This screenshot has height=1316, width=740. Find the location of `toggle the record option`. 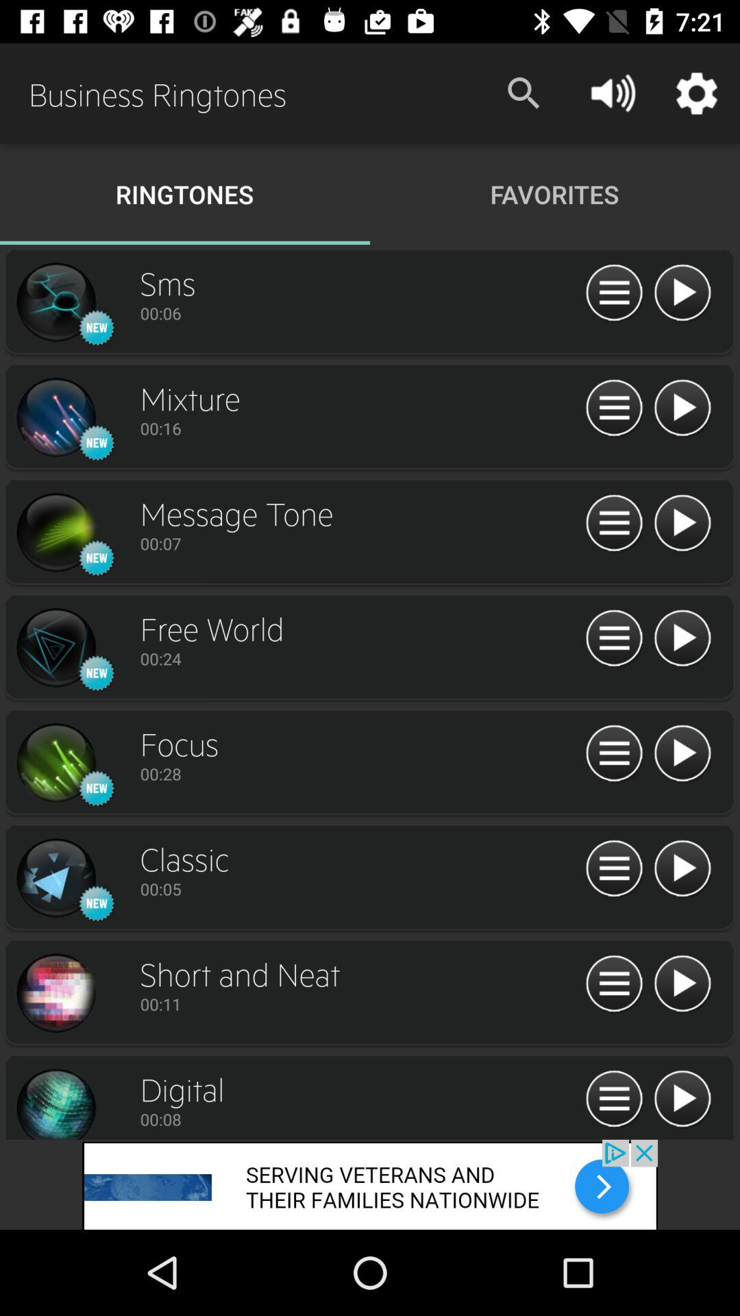

toggle the record option is located at coordinates (56, 648).